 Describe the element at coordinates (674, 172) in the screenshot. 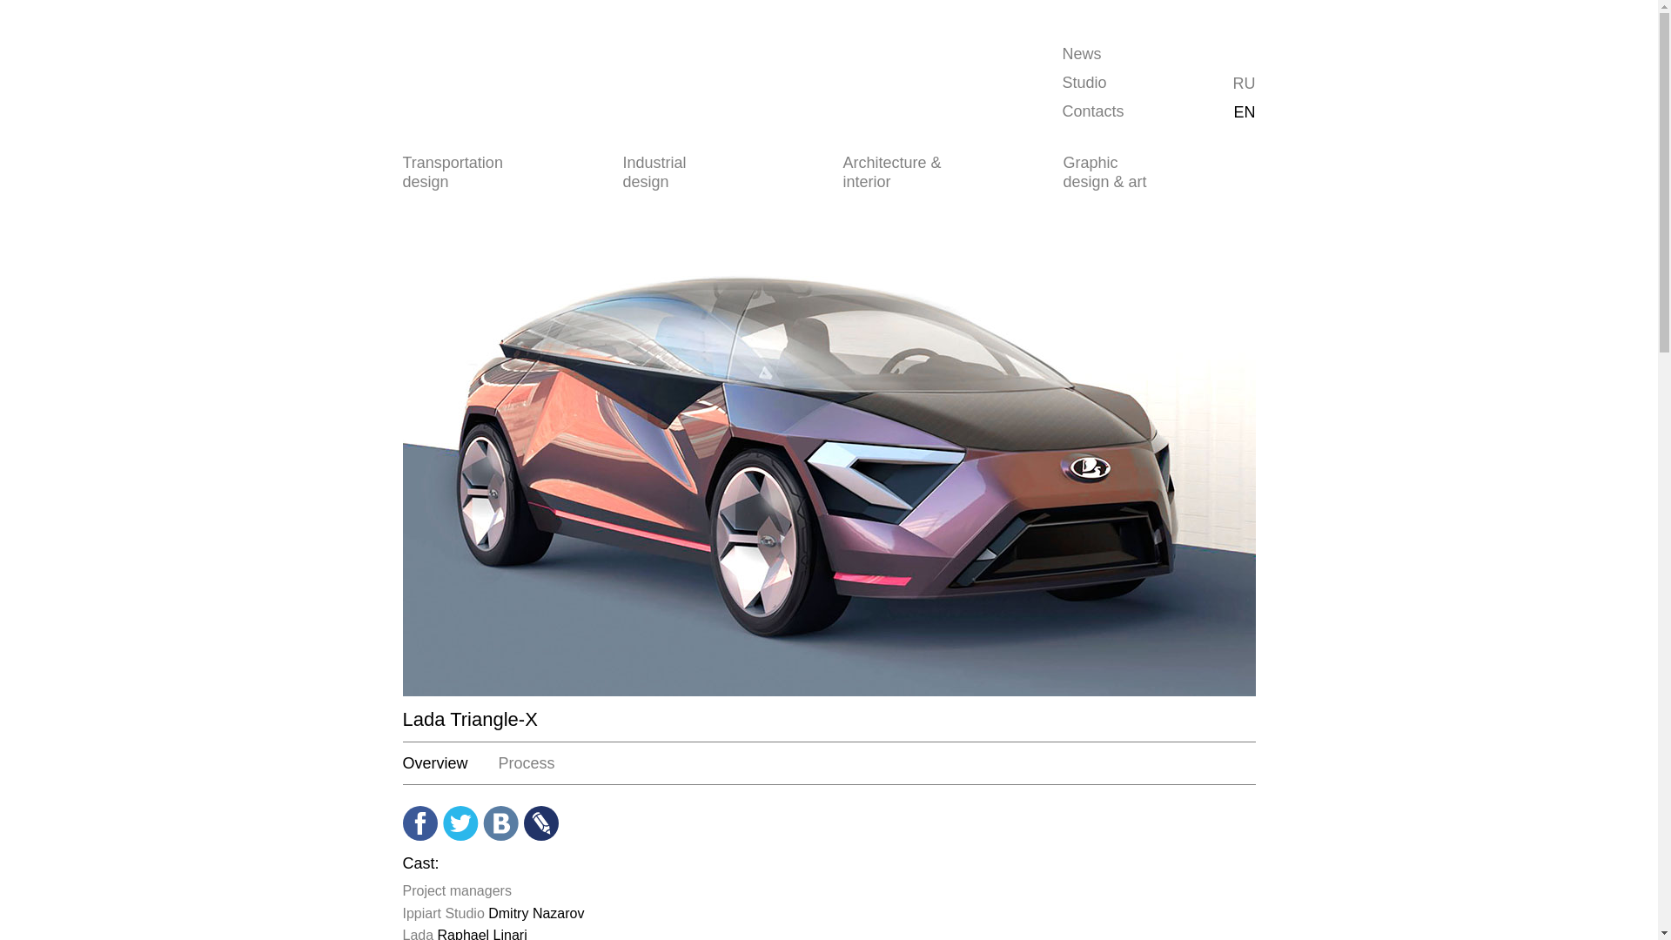

I see `Industrial design` at that location.